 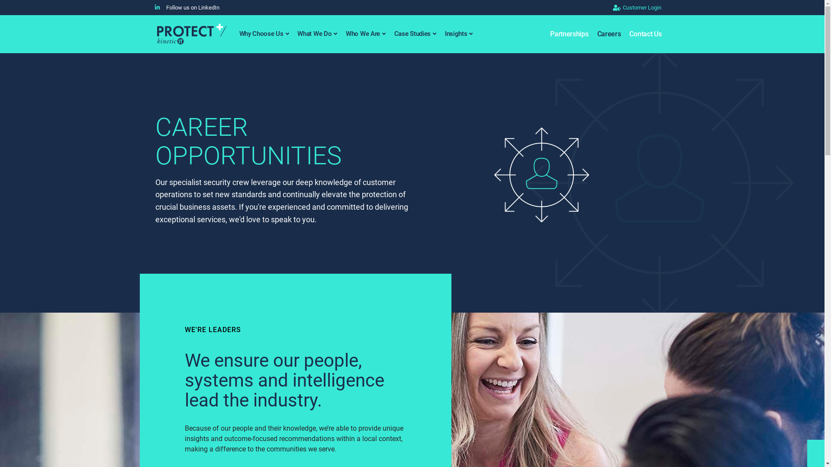 What do you see at coordinates (366, 34) in the screenshot?
I see `Who We Are` at bounding box center [366, 34].